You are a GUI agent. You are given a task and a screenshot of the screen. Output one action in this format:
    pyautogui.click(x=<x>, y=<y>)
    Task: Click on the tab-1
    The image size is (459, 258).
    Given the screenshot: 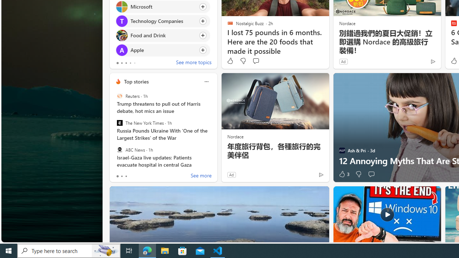 What is the action you would take?
    pyautogui.click(x=121, y=176)
    